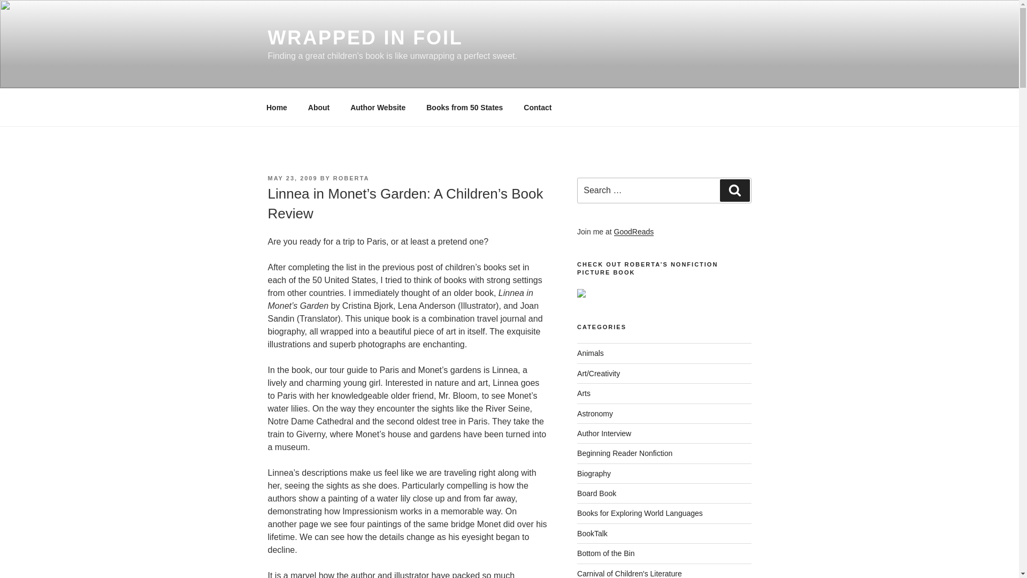  I want to click on Search, so click(734, 190).